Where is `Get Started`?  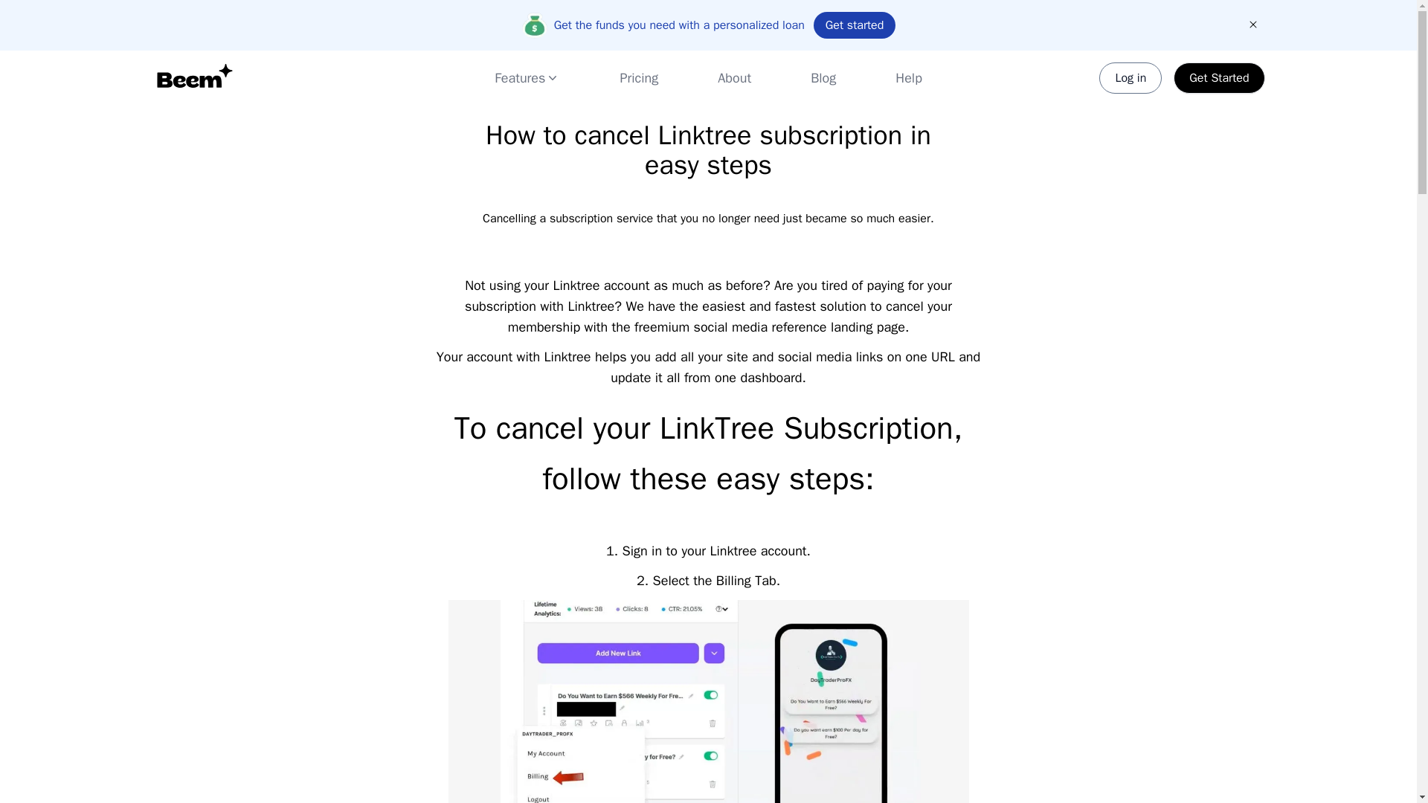
Get Started is located at coordinates (1218, 78).